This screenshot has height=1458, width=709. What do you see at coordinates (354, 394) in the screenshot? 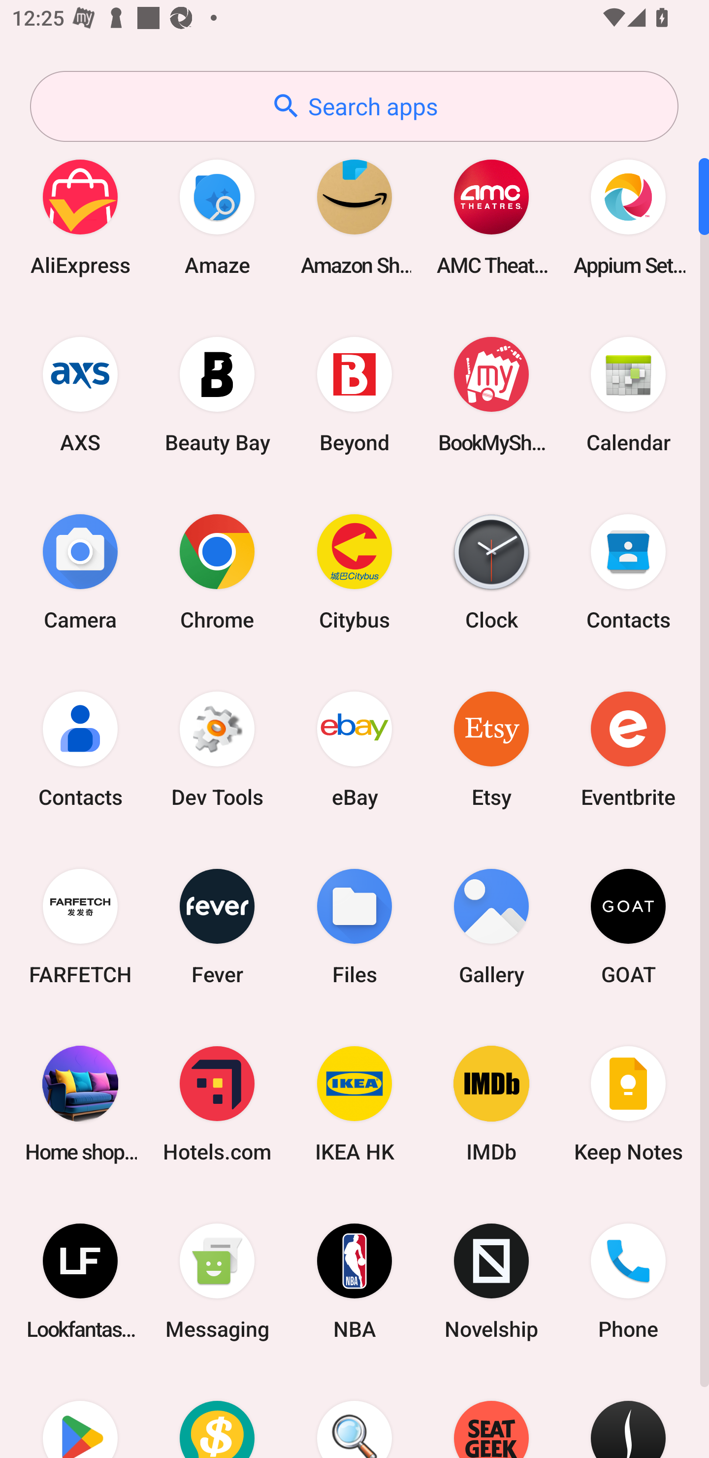
I see `Beyond` at bounding box center [354, 394].